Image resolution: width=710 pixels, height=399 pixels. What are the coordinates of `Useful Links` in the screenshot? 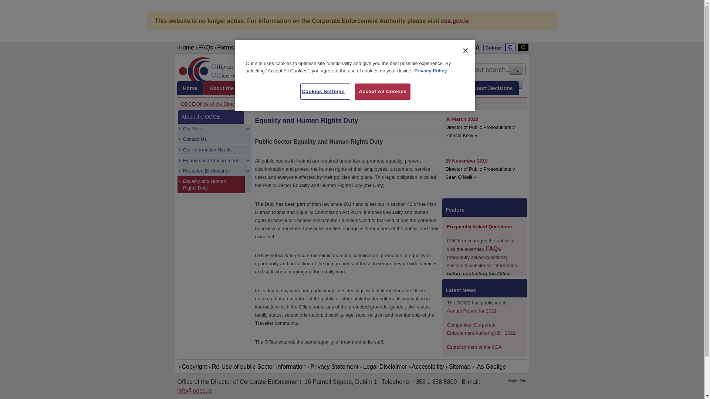 It's located at (297, 47).